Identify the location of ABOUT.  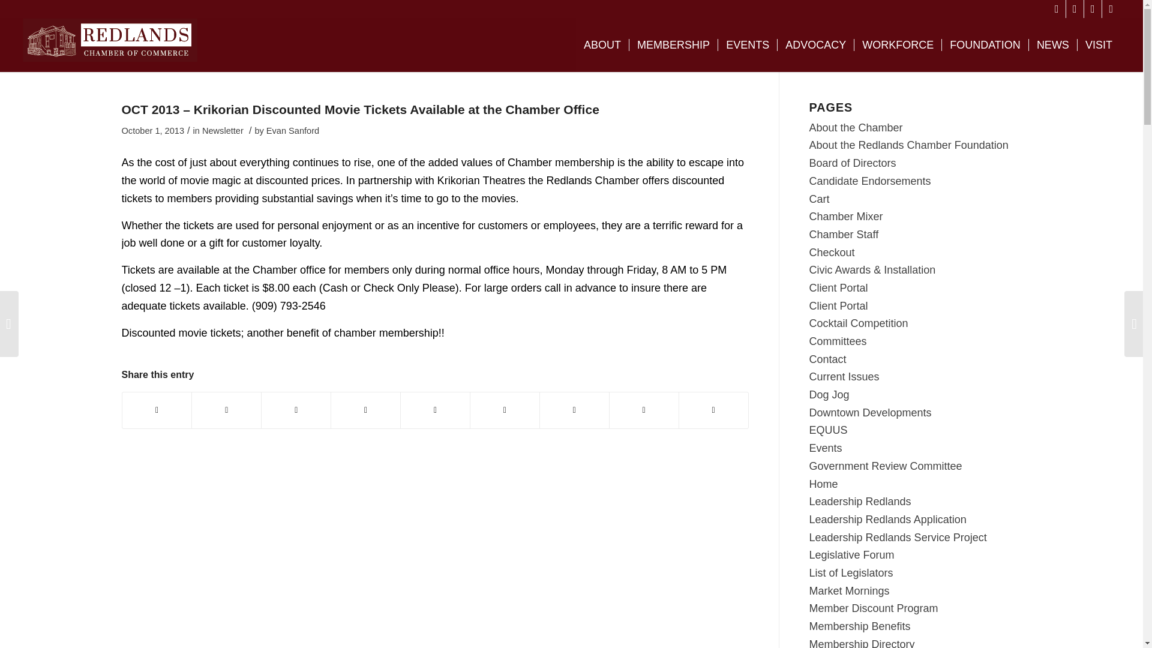
(602, 44).